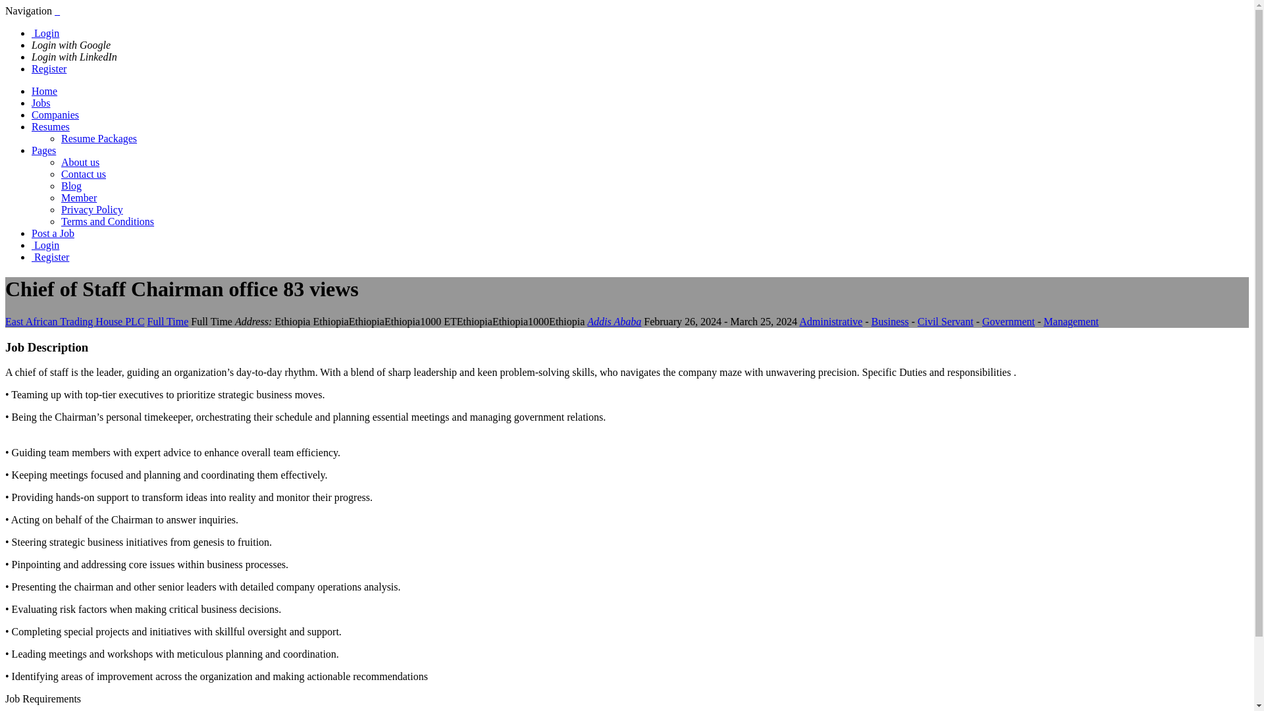 The width and height of the screenshot is (1264, 711). Describe the element at coordinates (50, 126) in the screenshot. I see `Resumes` at that location.